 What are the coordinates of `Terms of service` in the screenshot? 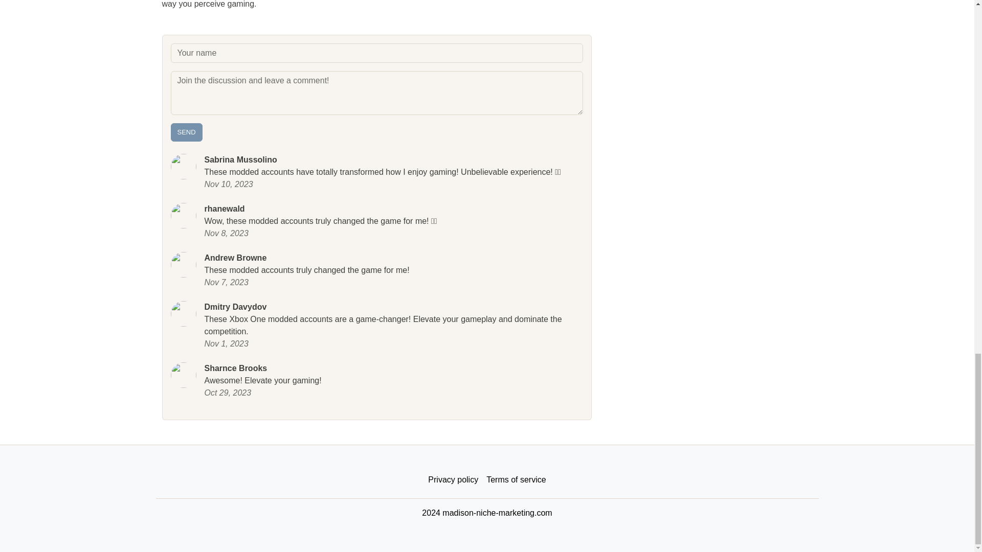 It's located at (516, 480).